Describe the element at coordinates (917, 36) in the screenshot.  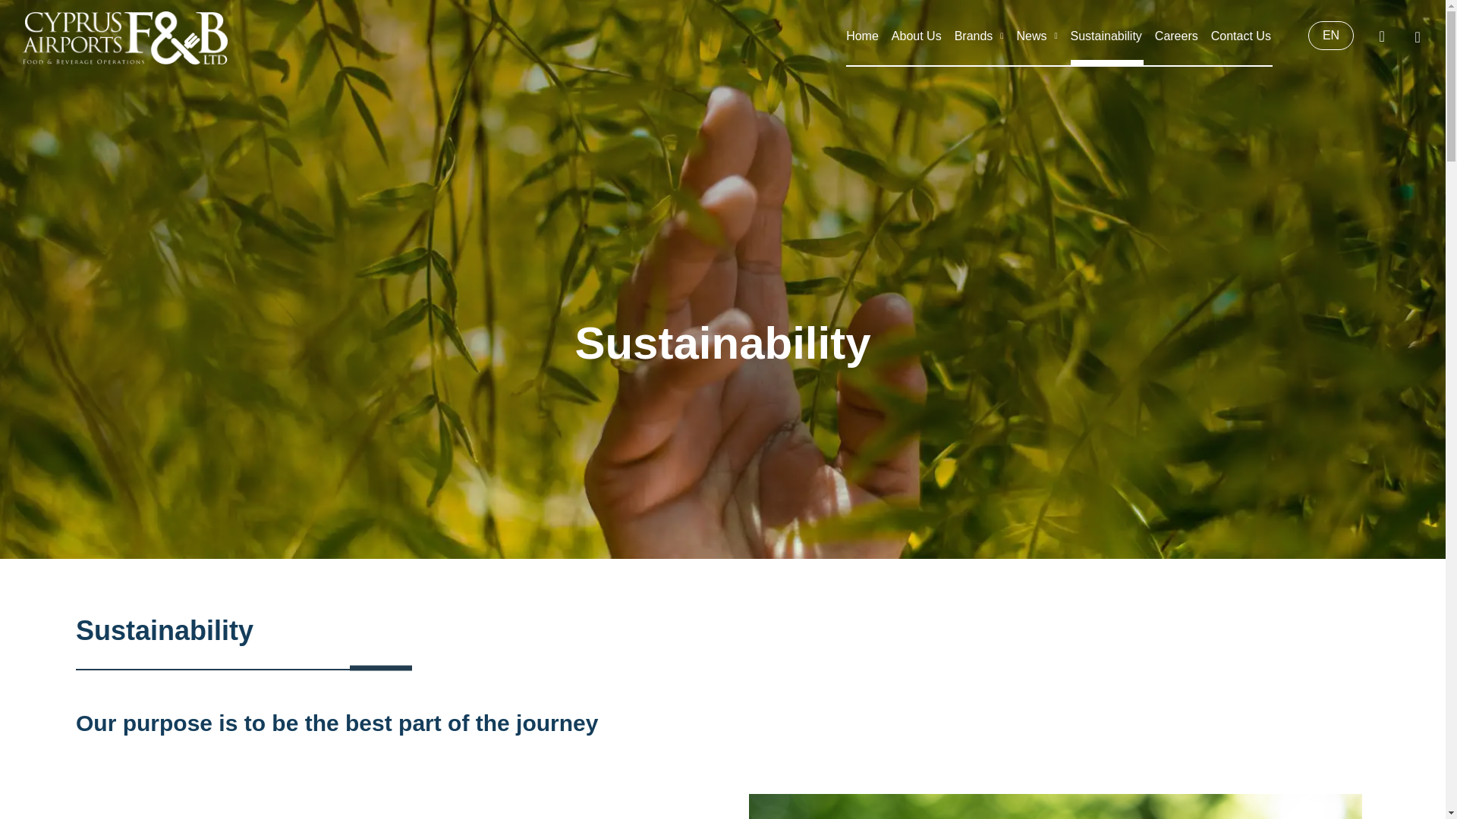
I see `About Us` at that location.